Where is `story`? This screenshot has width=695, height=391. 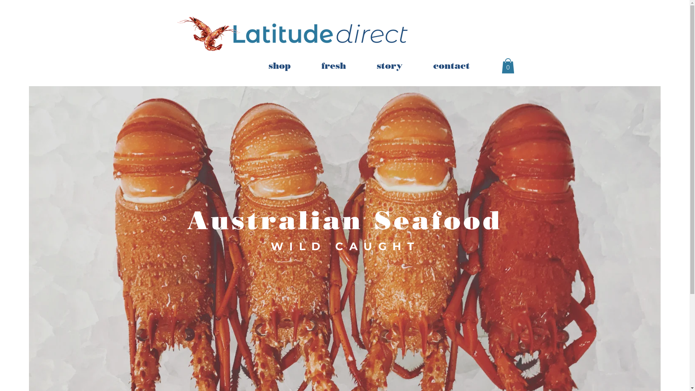
story is located at coordinates (389, 66).